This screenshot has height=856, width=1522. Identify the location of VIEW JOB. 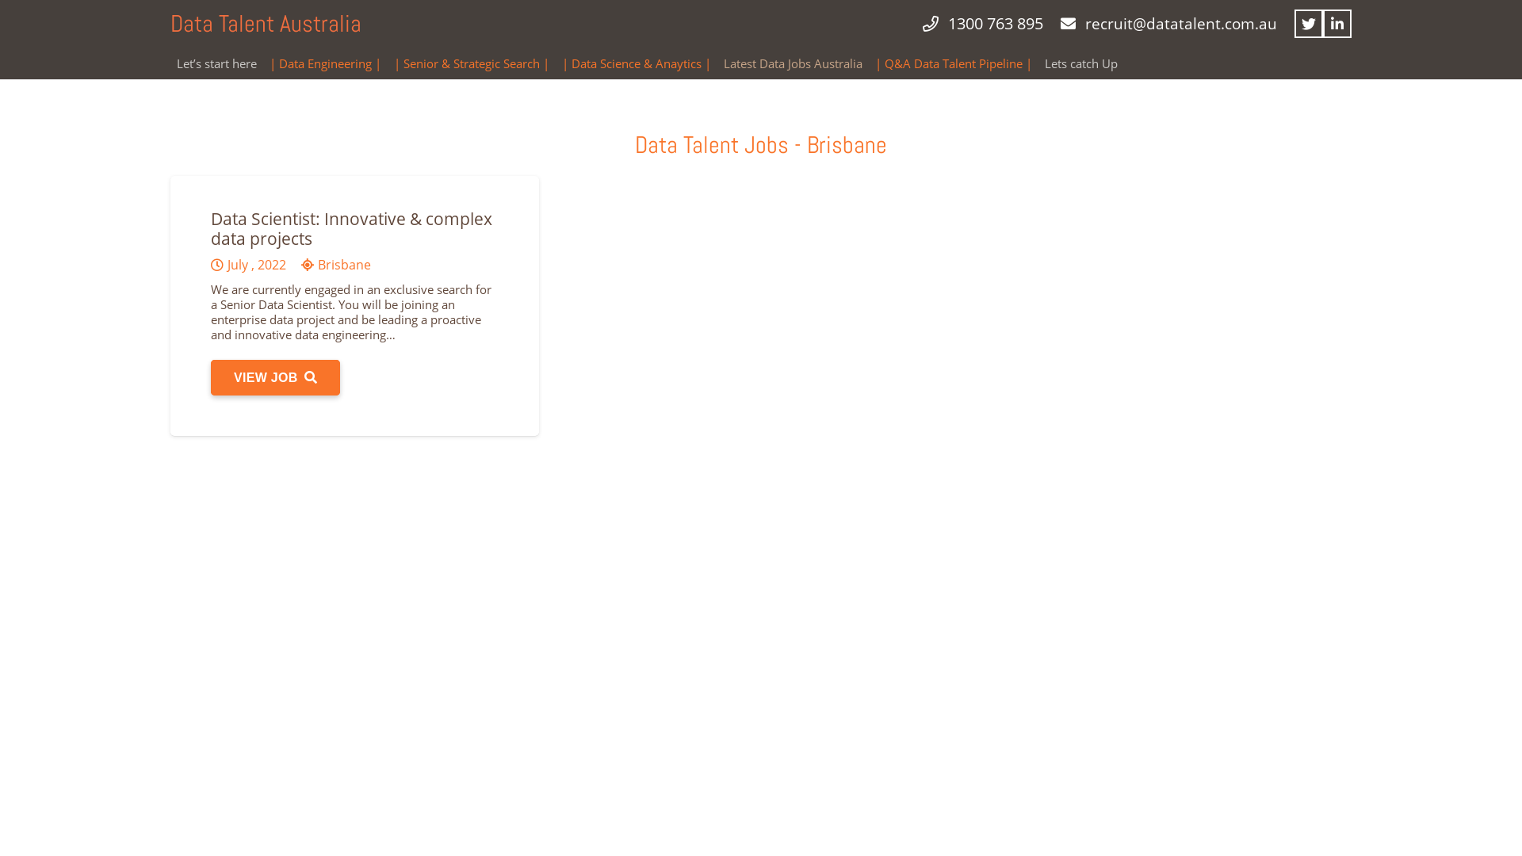
(276, 377).